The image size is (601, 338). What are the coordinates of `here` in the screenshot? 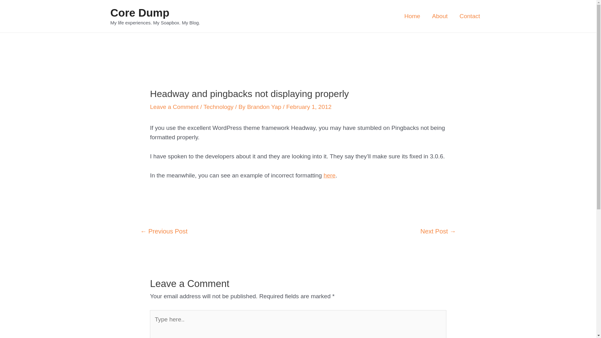 It's located at (330, 175).